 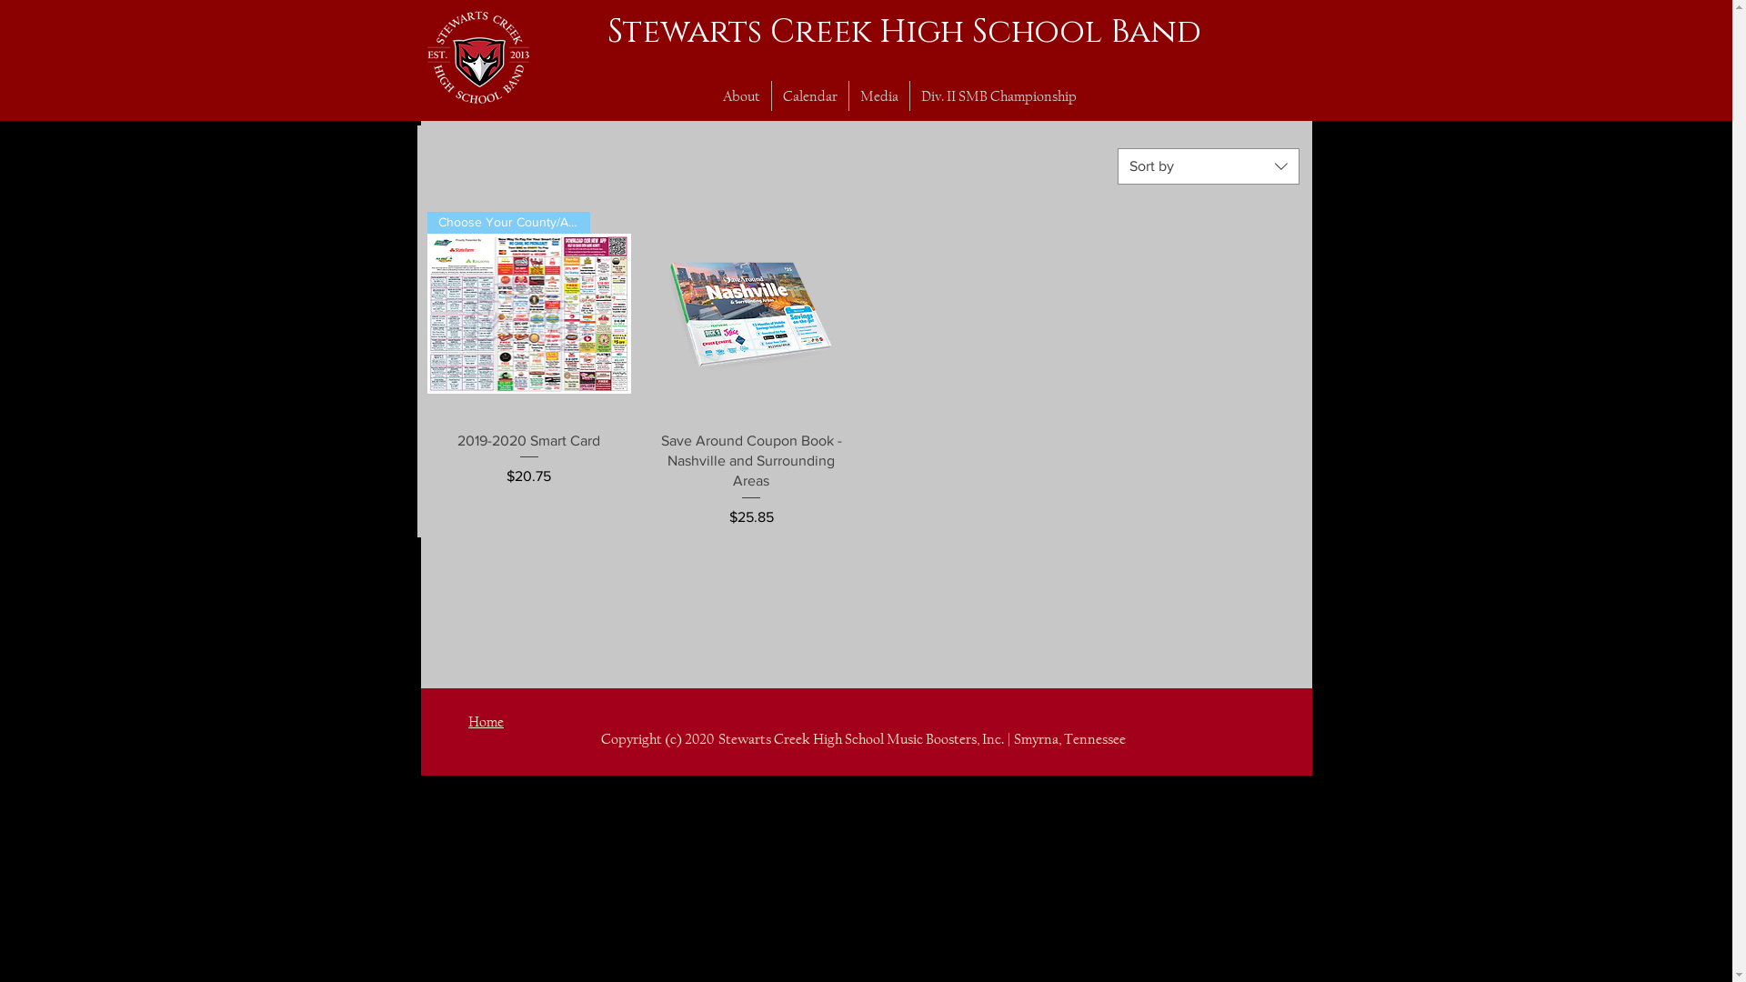 I want to click on Media, so click(x=879, y=96).